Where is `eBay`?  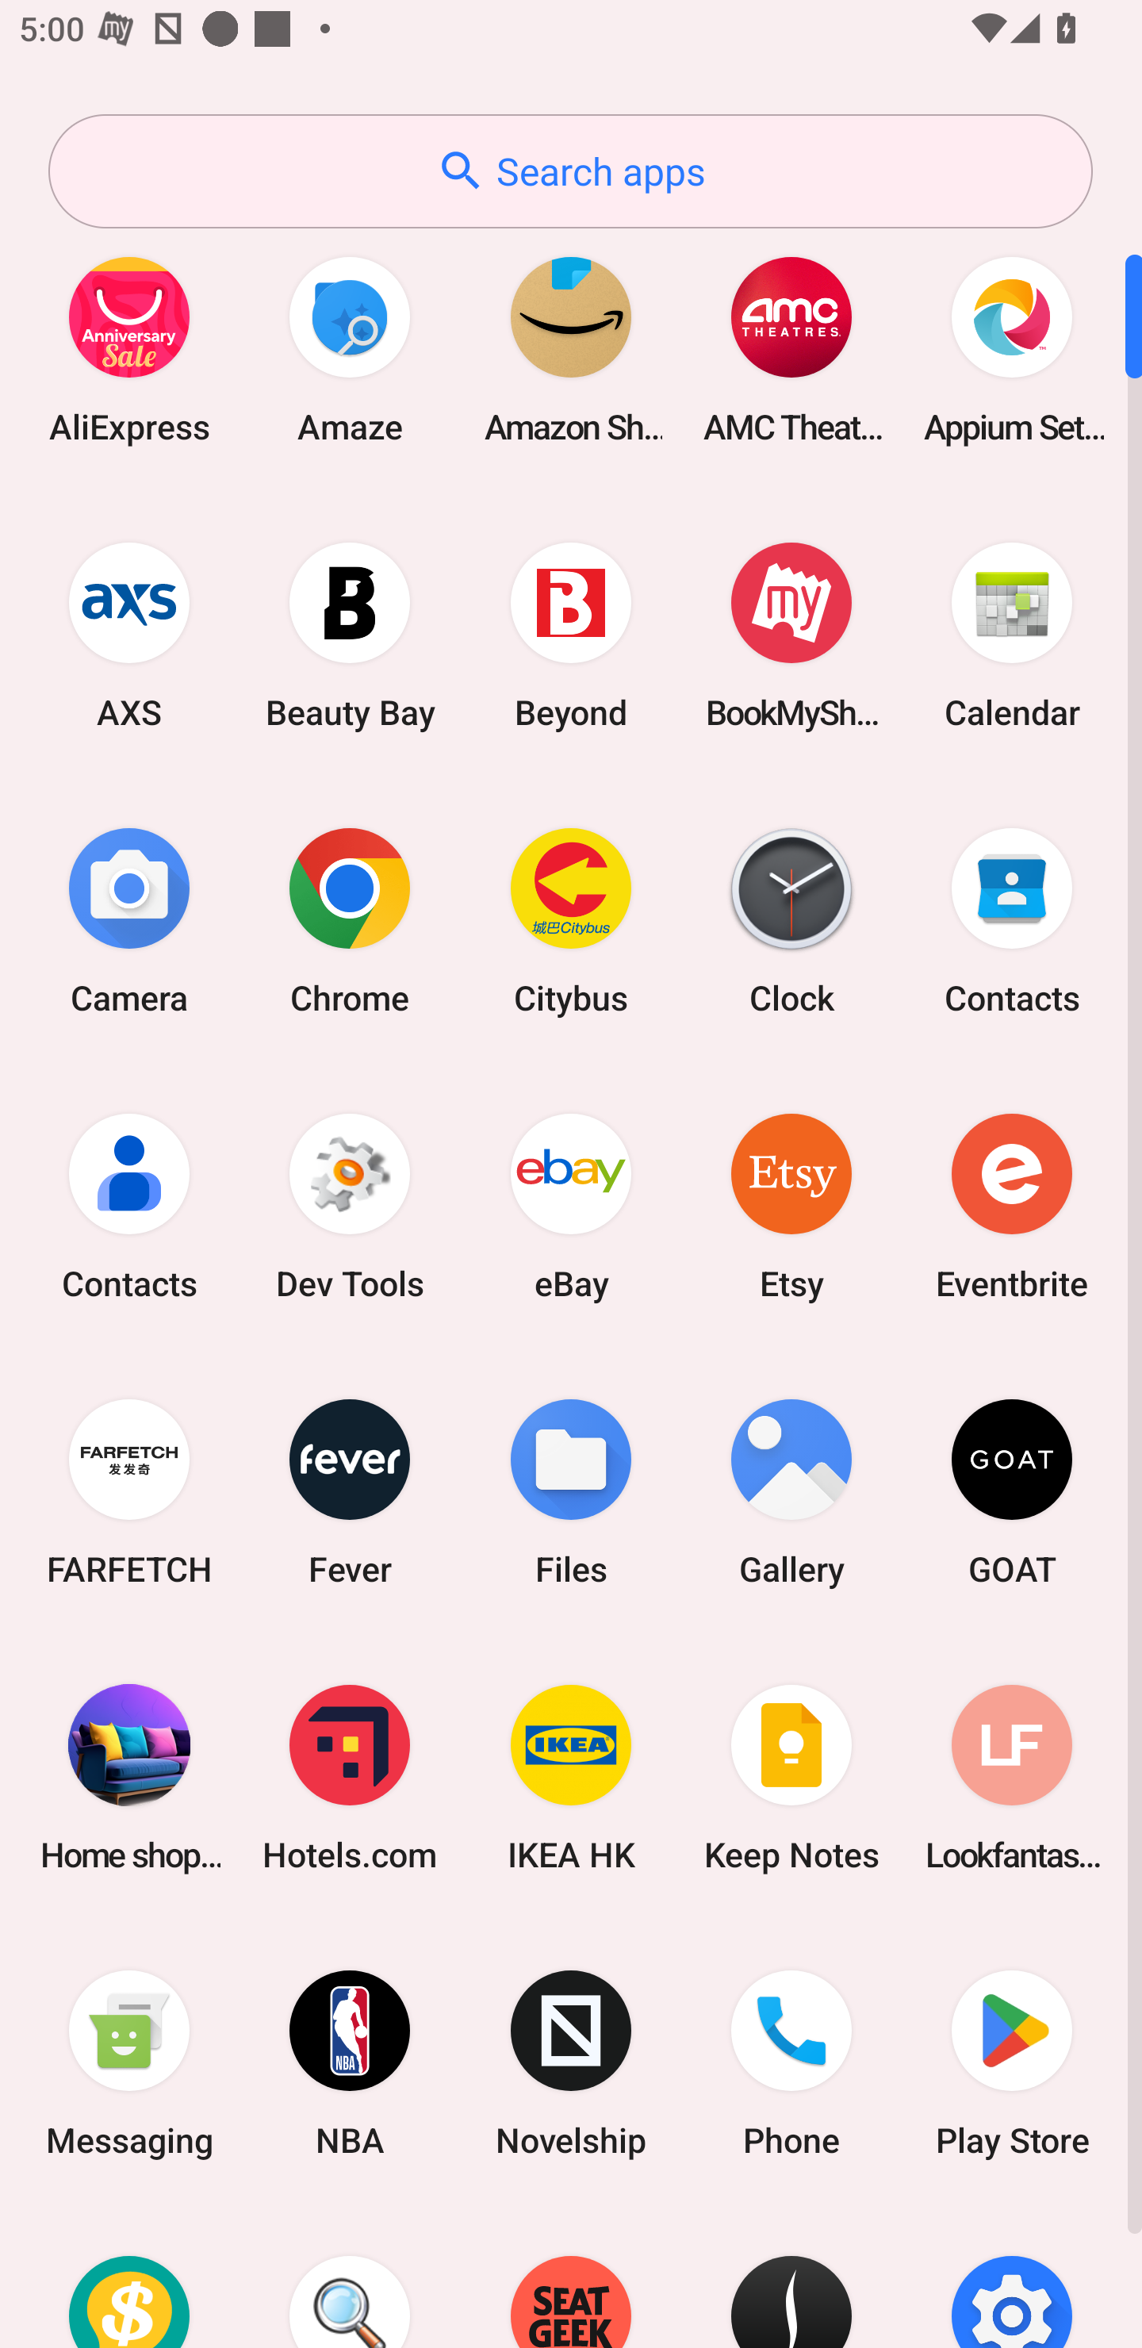 eBay is located at coordinates (571, 1206).